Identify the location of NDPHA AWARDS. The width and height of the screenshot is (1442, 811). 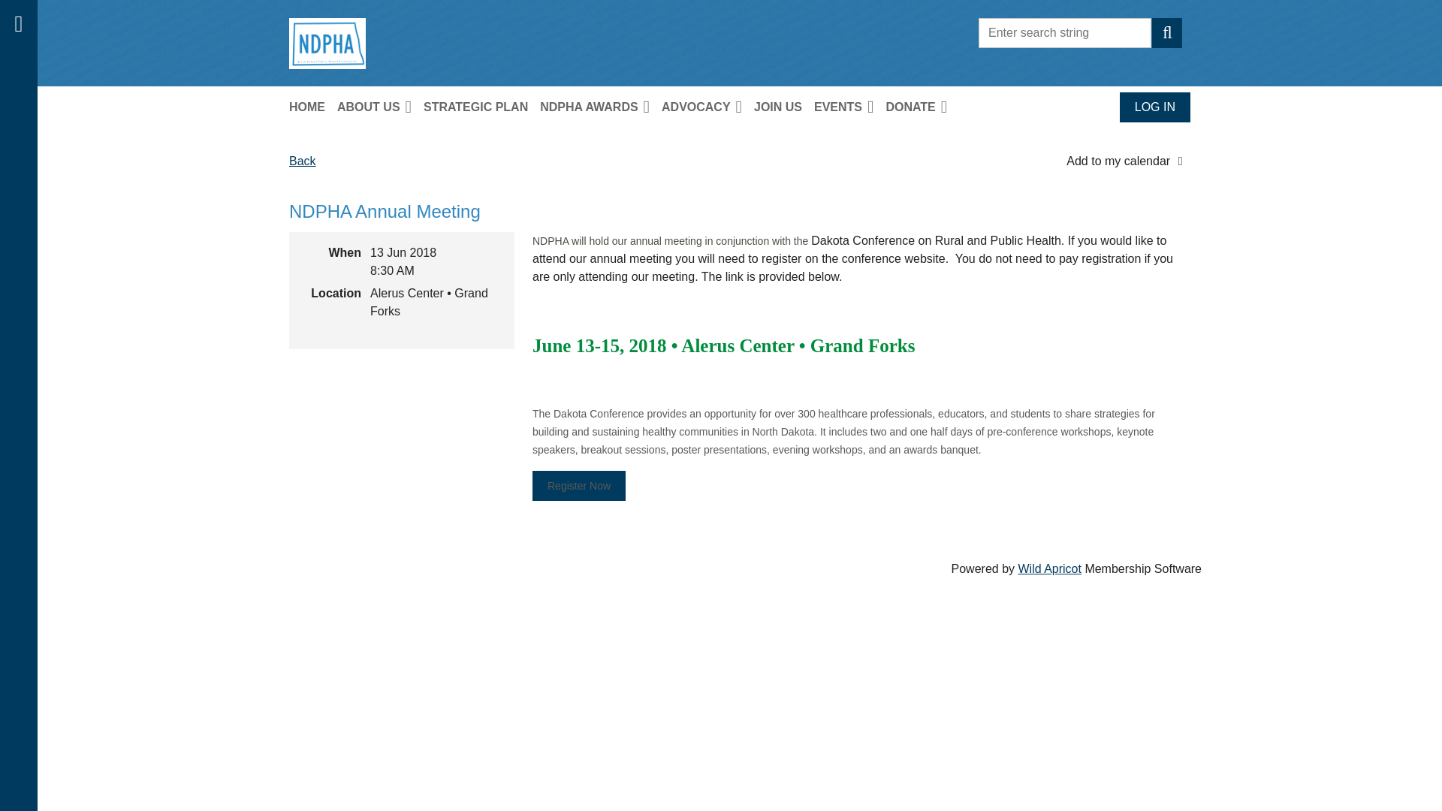
(601, 107).